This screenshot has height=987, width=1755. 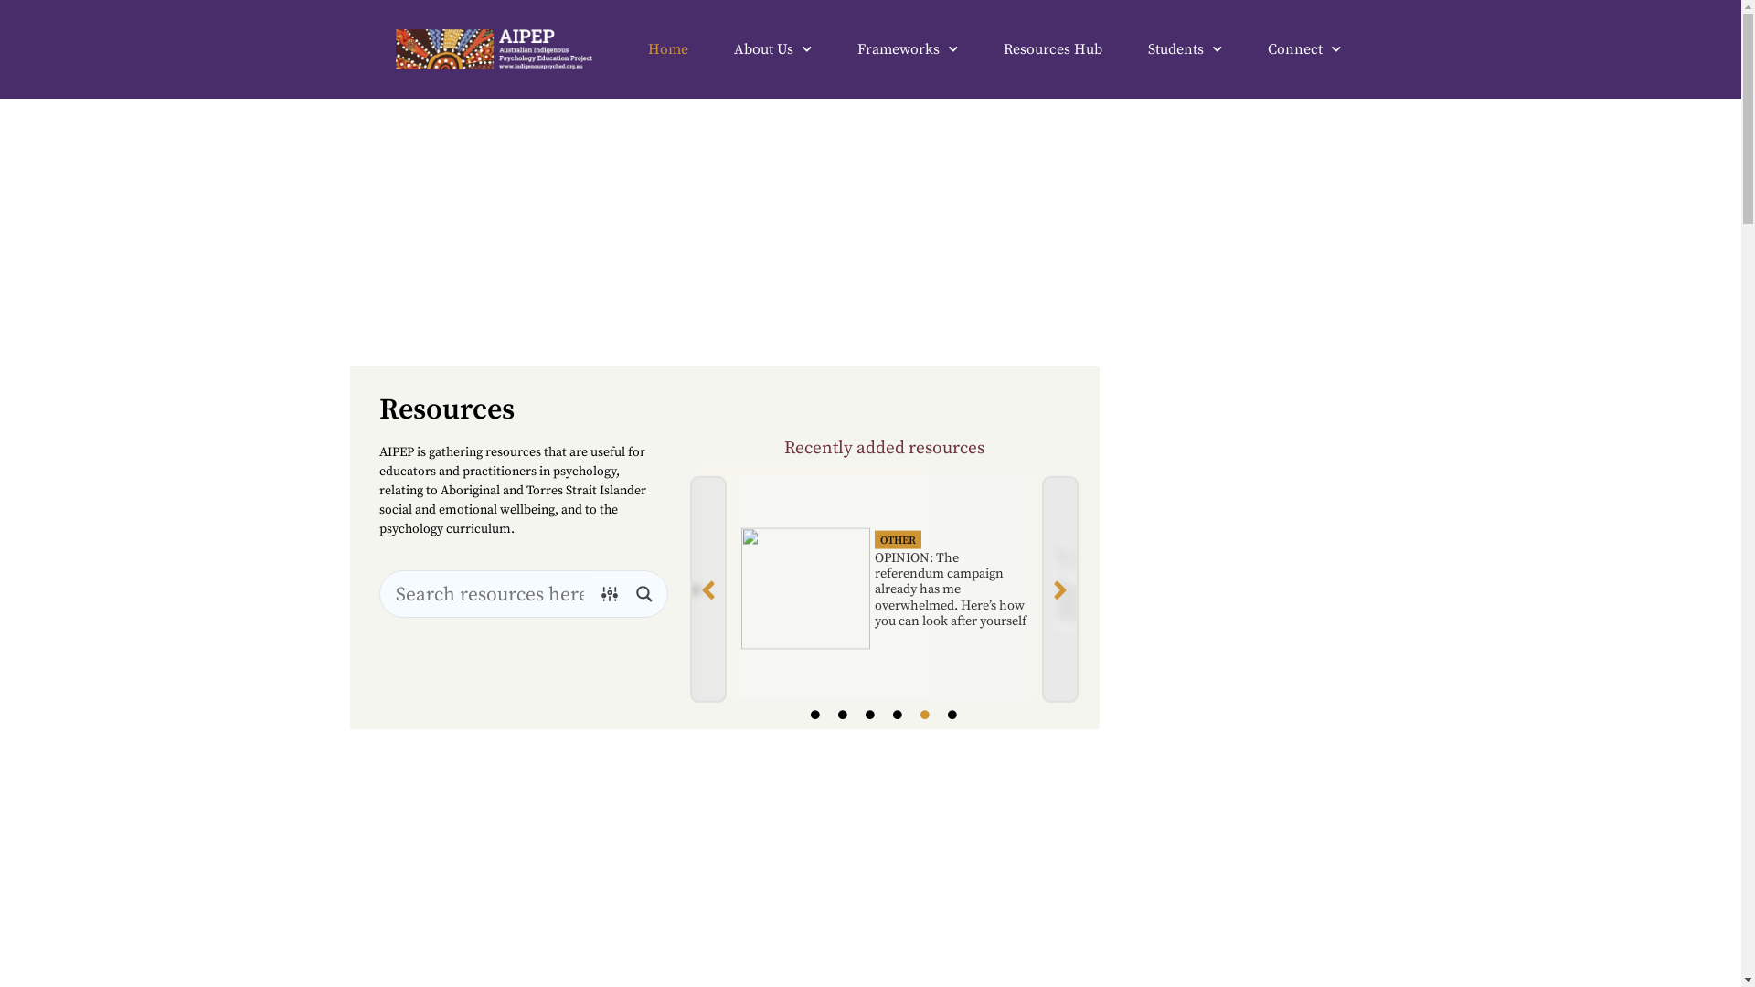 What do you see at coordinates (773, 49) in the screenshot?
I see `About Us` at bounding box center [773, 49].